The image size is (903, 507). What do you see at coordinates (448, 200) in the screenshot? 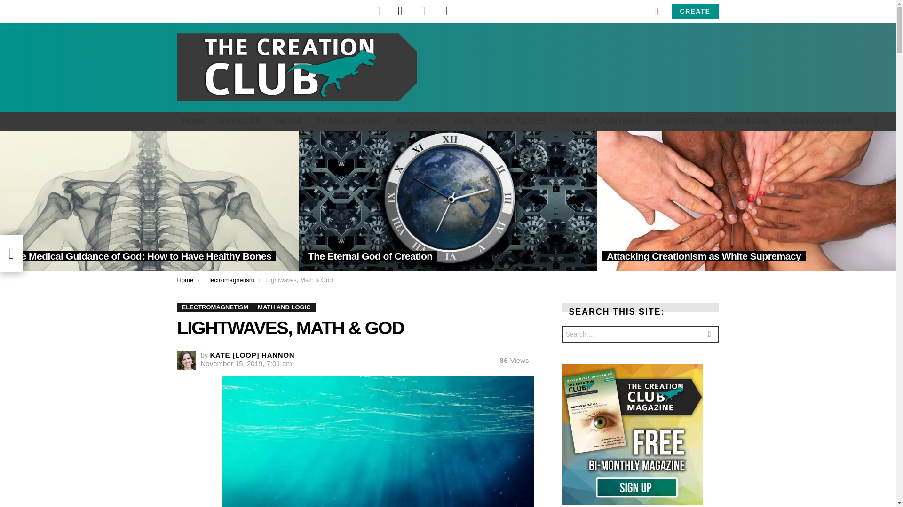
I see `The Eternal God of Creation` at bounding box center [448, 200].